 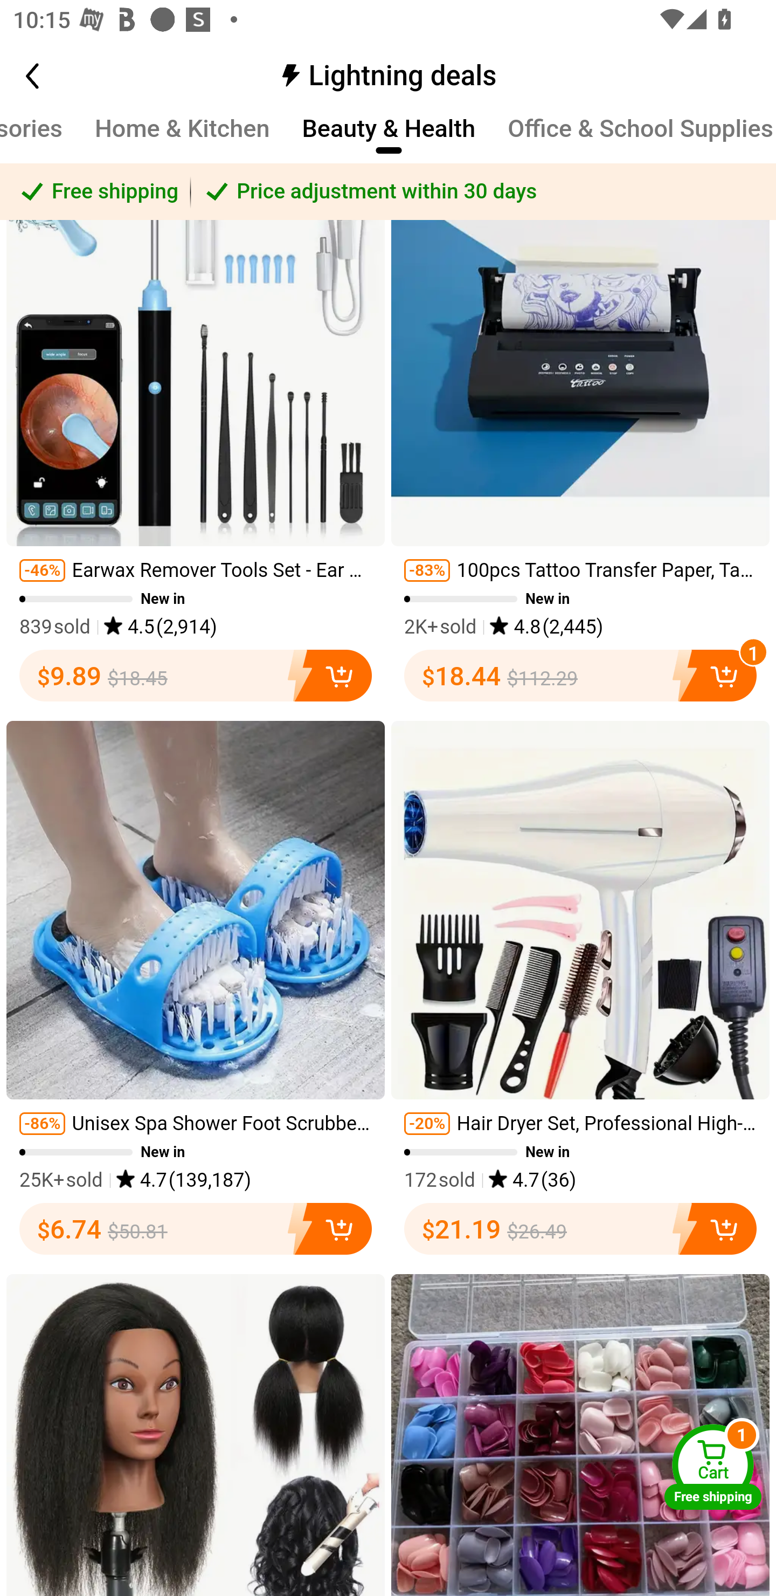 What do you see at coordinates (713, 1467) in the screenshot?
I see `Cart Free shipping Cart` at bounding box center [713, 1467].